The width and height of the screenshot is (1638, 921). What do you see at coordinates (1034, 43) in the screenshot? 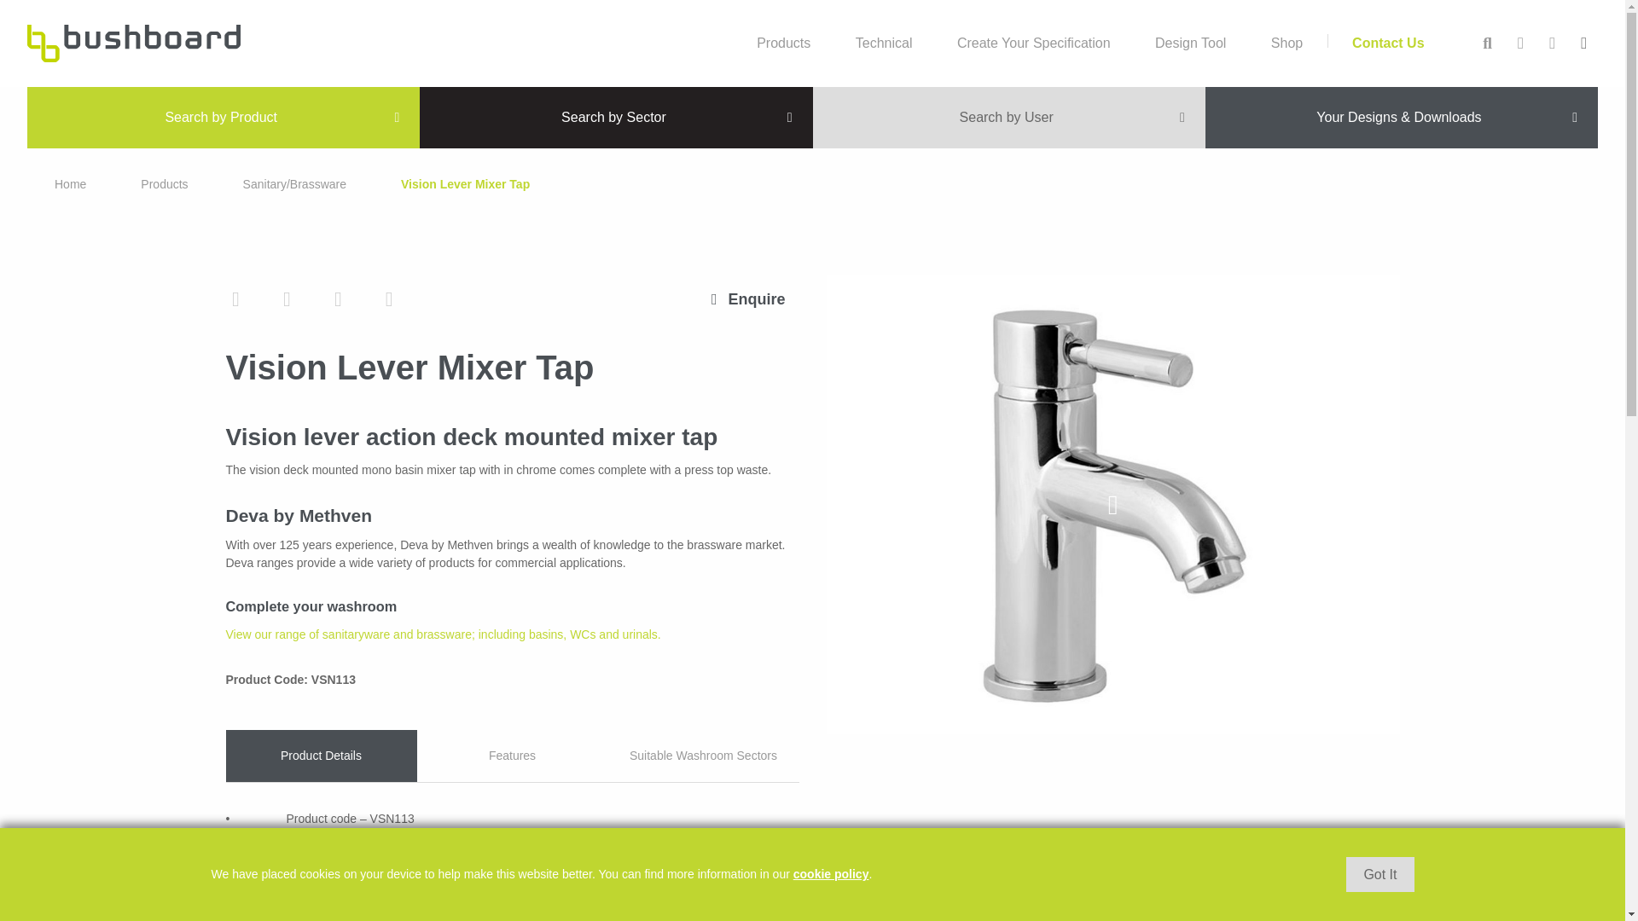
I see `Create Your Specification` at bounding box center [1034, 43].